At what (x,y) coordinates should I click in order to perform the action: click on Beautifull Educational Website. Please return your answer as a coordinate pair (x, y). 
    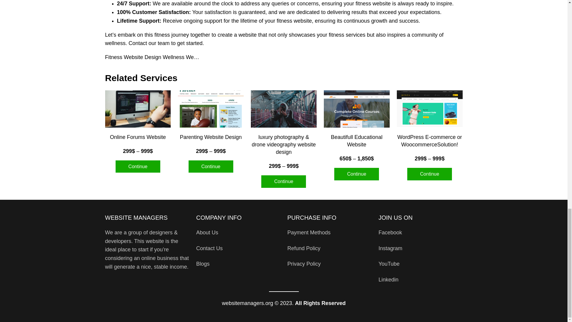
    Looking at the image, I should click on (356, 141).